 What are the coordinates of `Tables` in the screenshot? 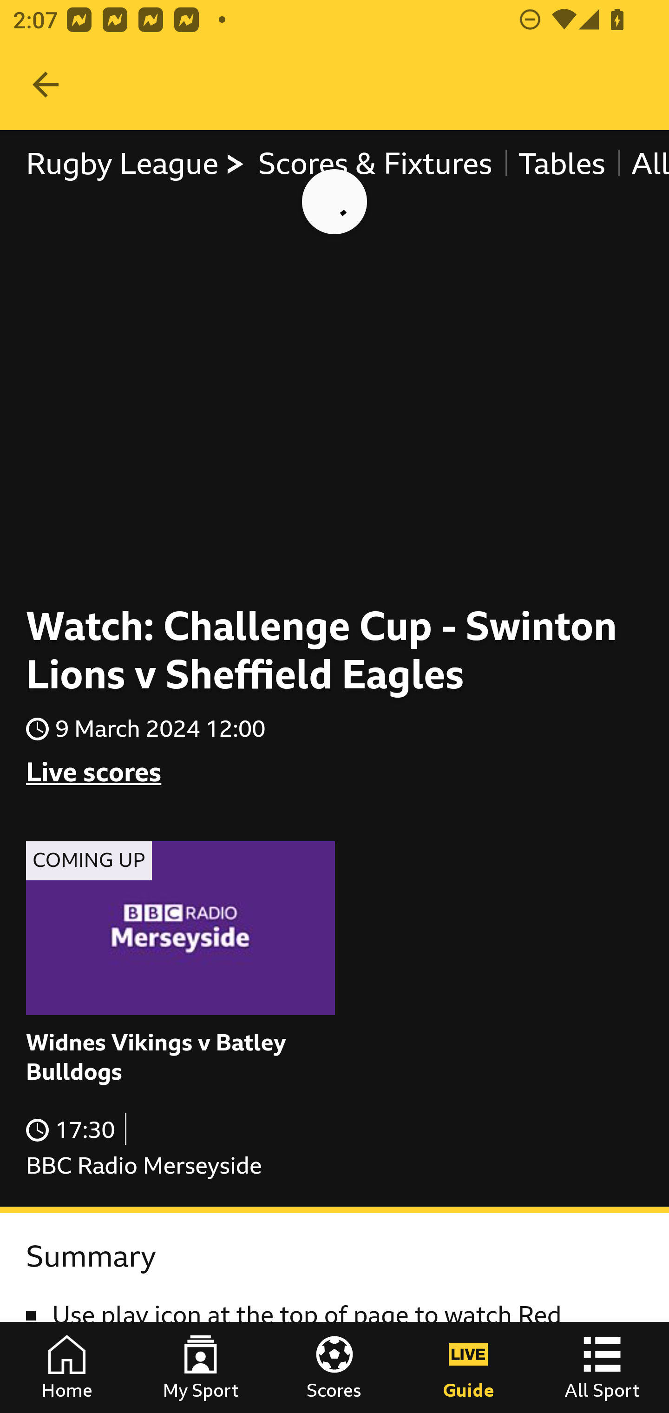 It's located at (561, 164).